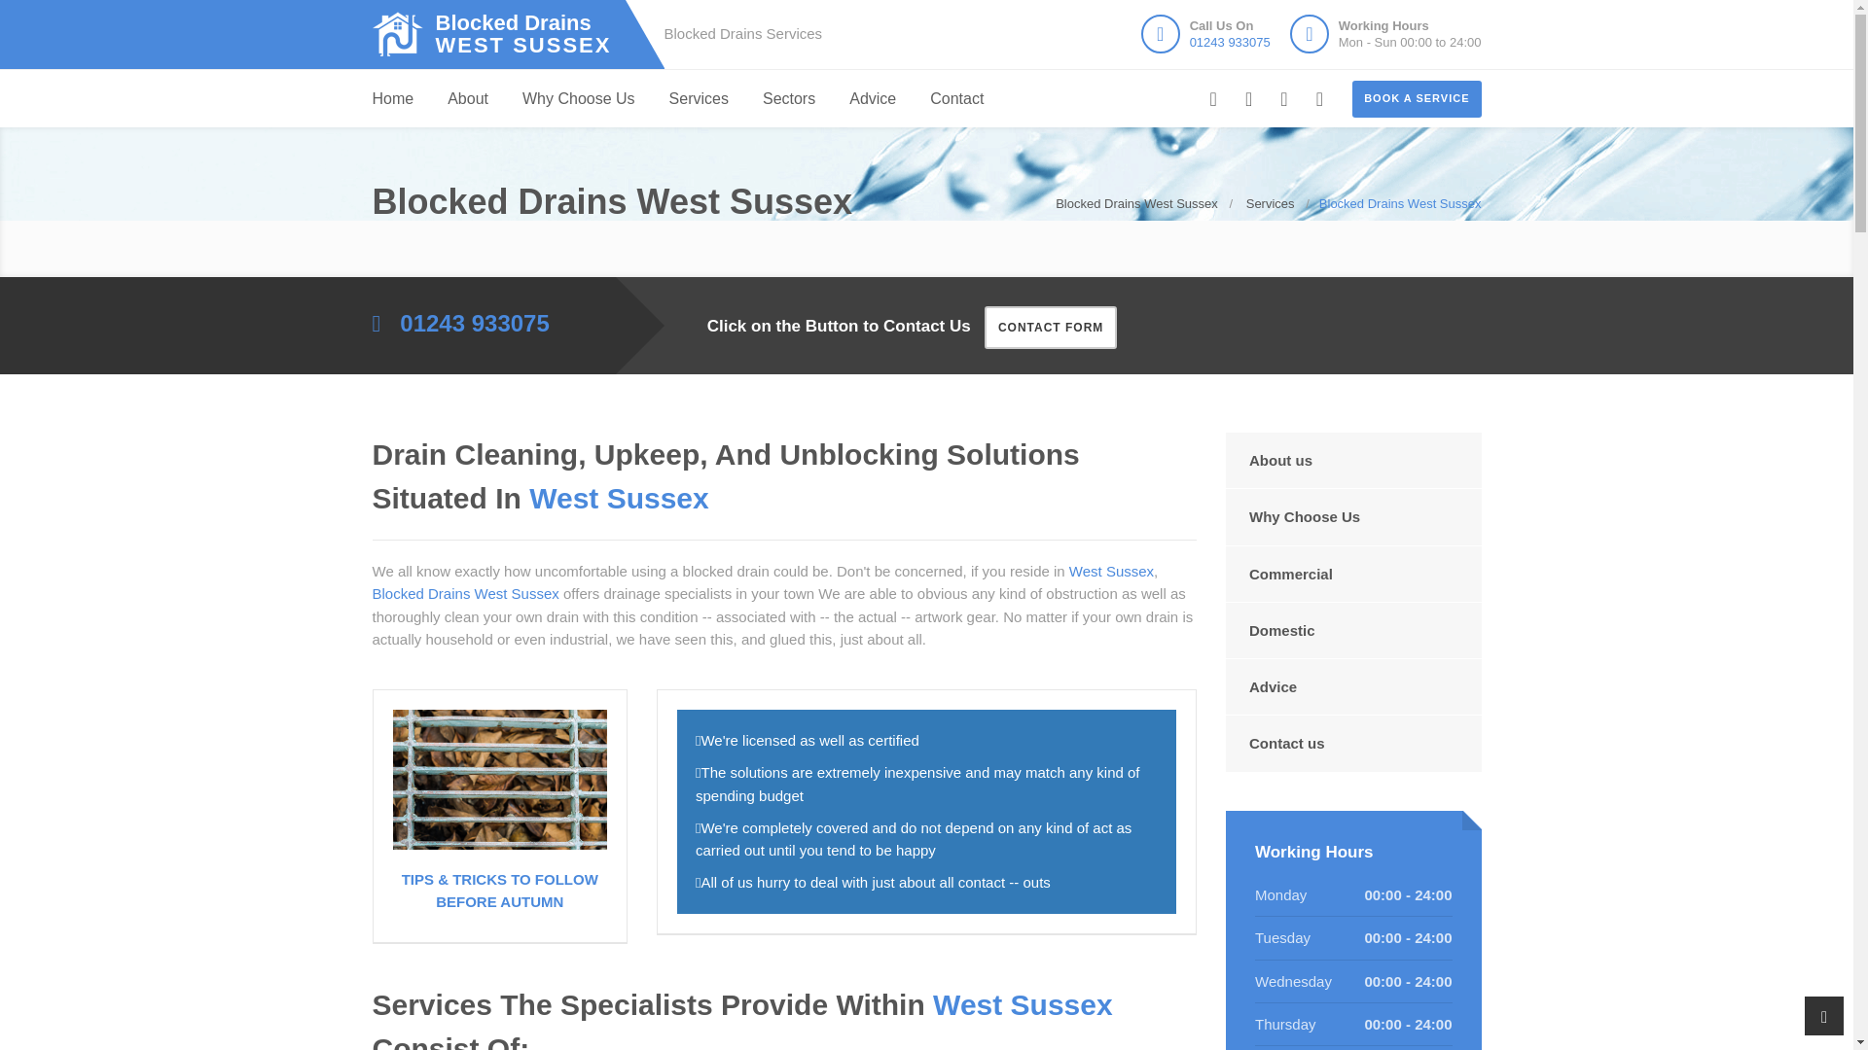  Describe the element at coordinates (508, 34) in the screenshot. I see `Services` at that location.